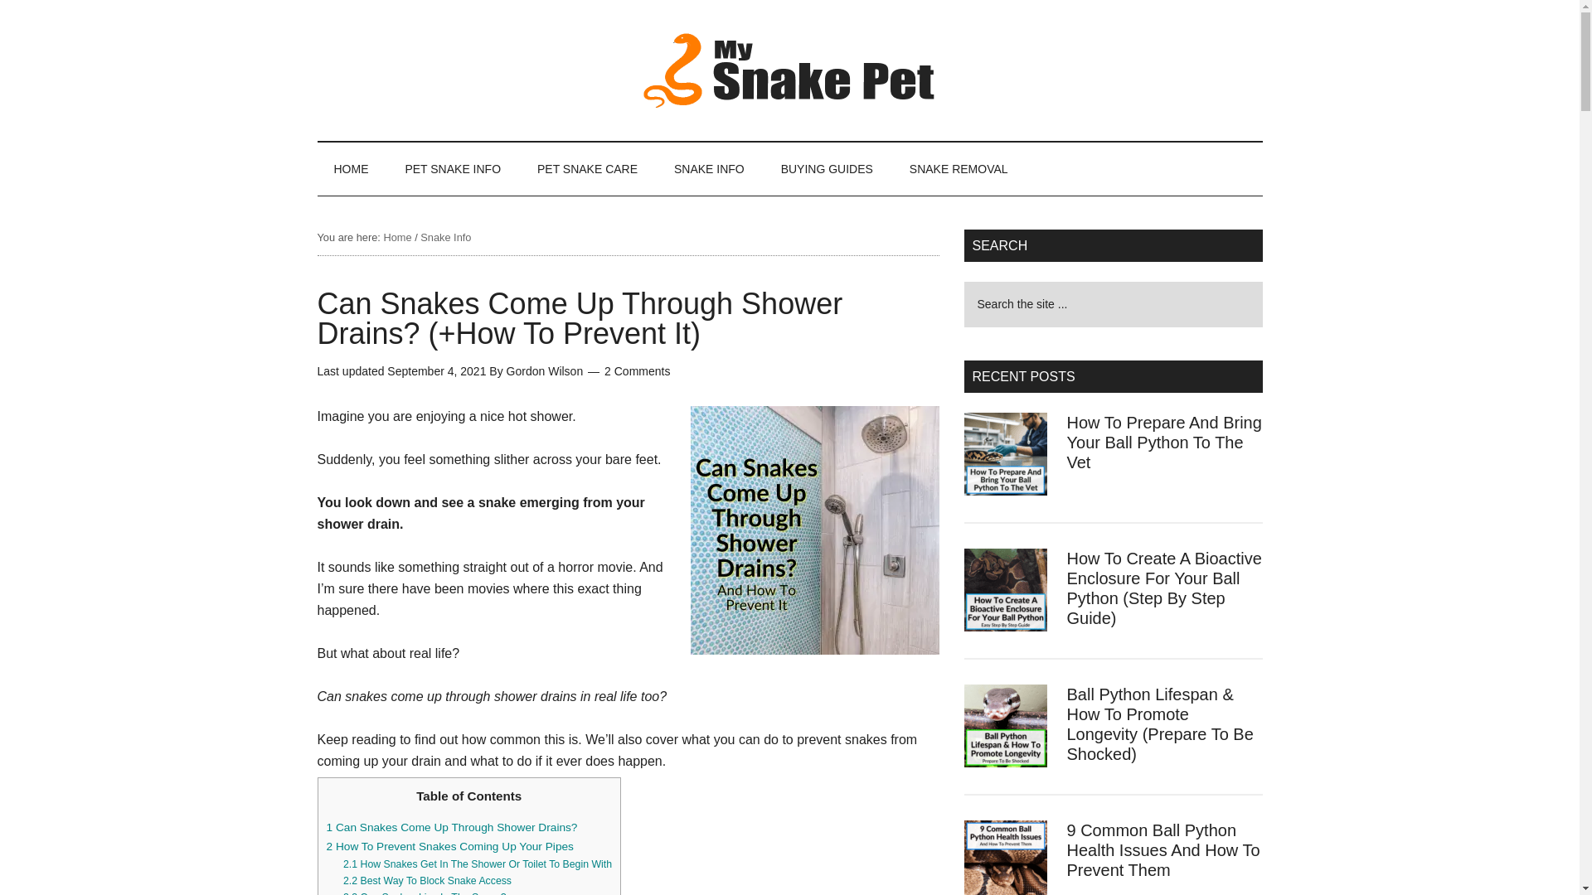  I want to click on 2 Comments, so click(637, 370).